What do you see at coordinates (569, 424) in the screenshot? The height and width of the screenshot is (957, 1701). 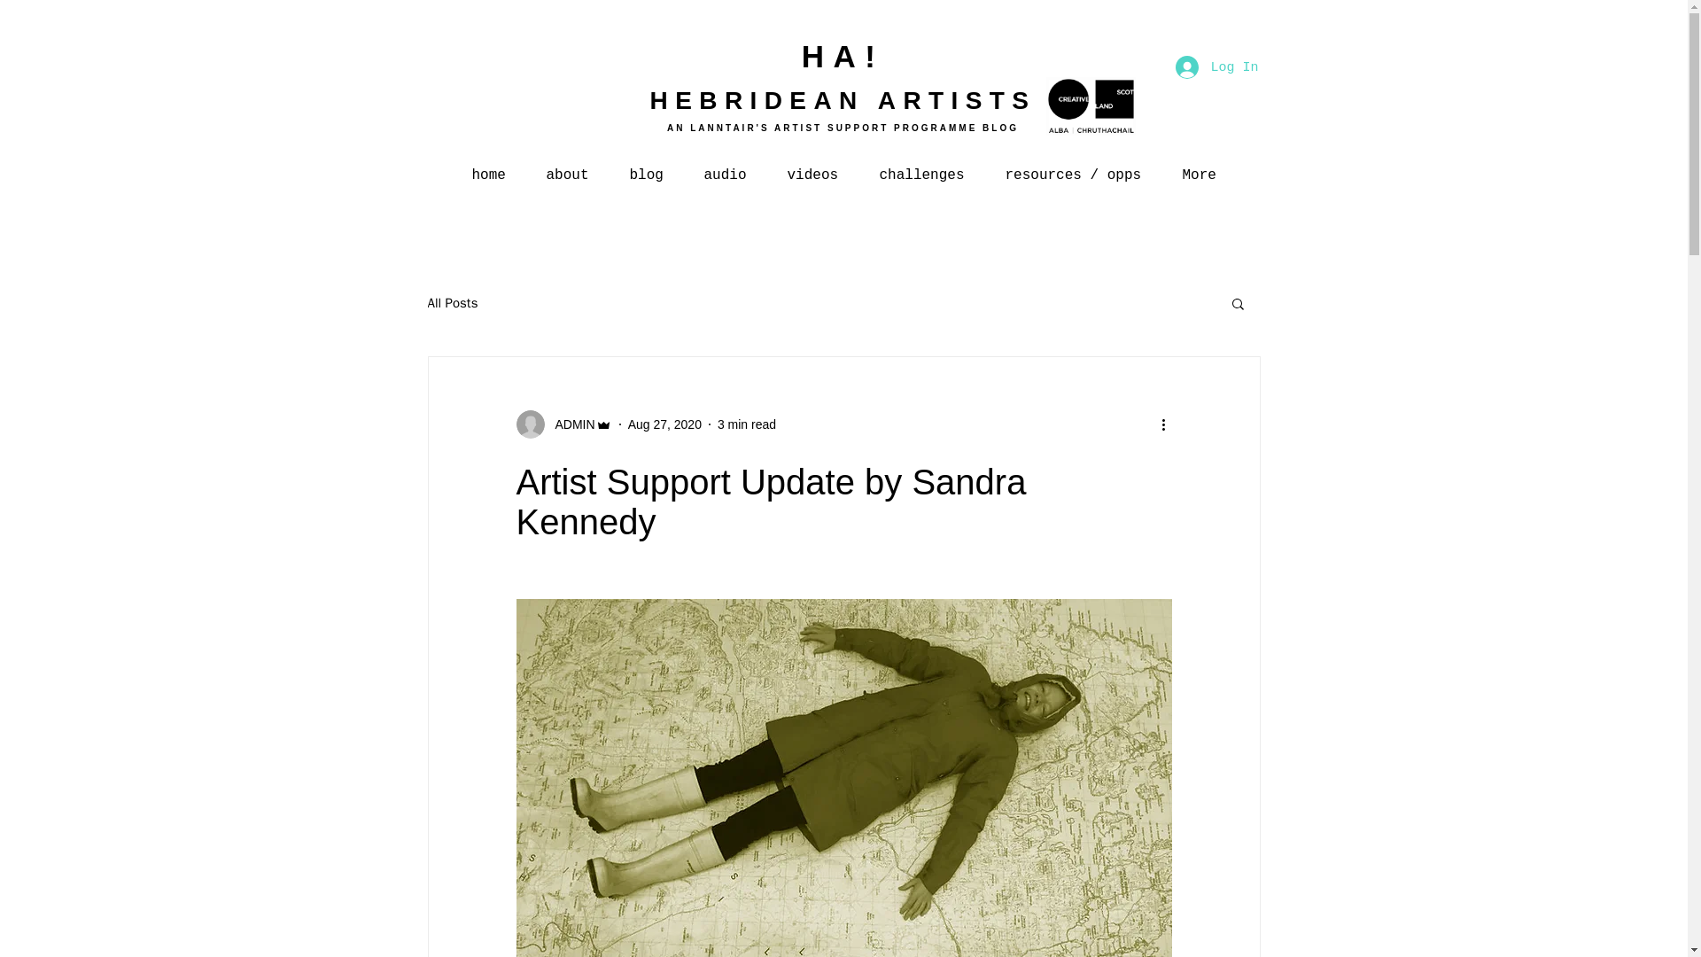 I see `ADMIN` at bounding box center [569, 424].